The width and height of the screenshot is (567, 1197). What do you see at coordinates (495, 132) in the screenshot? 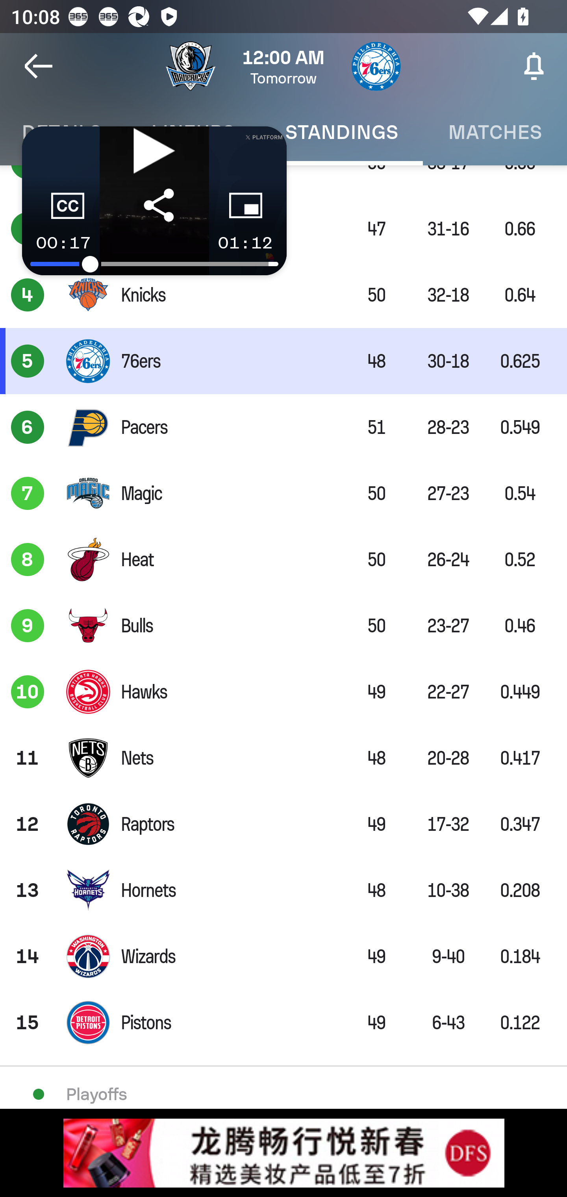
I see `Matches MATCHES` at bounding box center [495, 132].